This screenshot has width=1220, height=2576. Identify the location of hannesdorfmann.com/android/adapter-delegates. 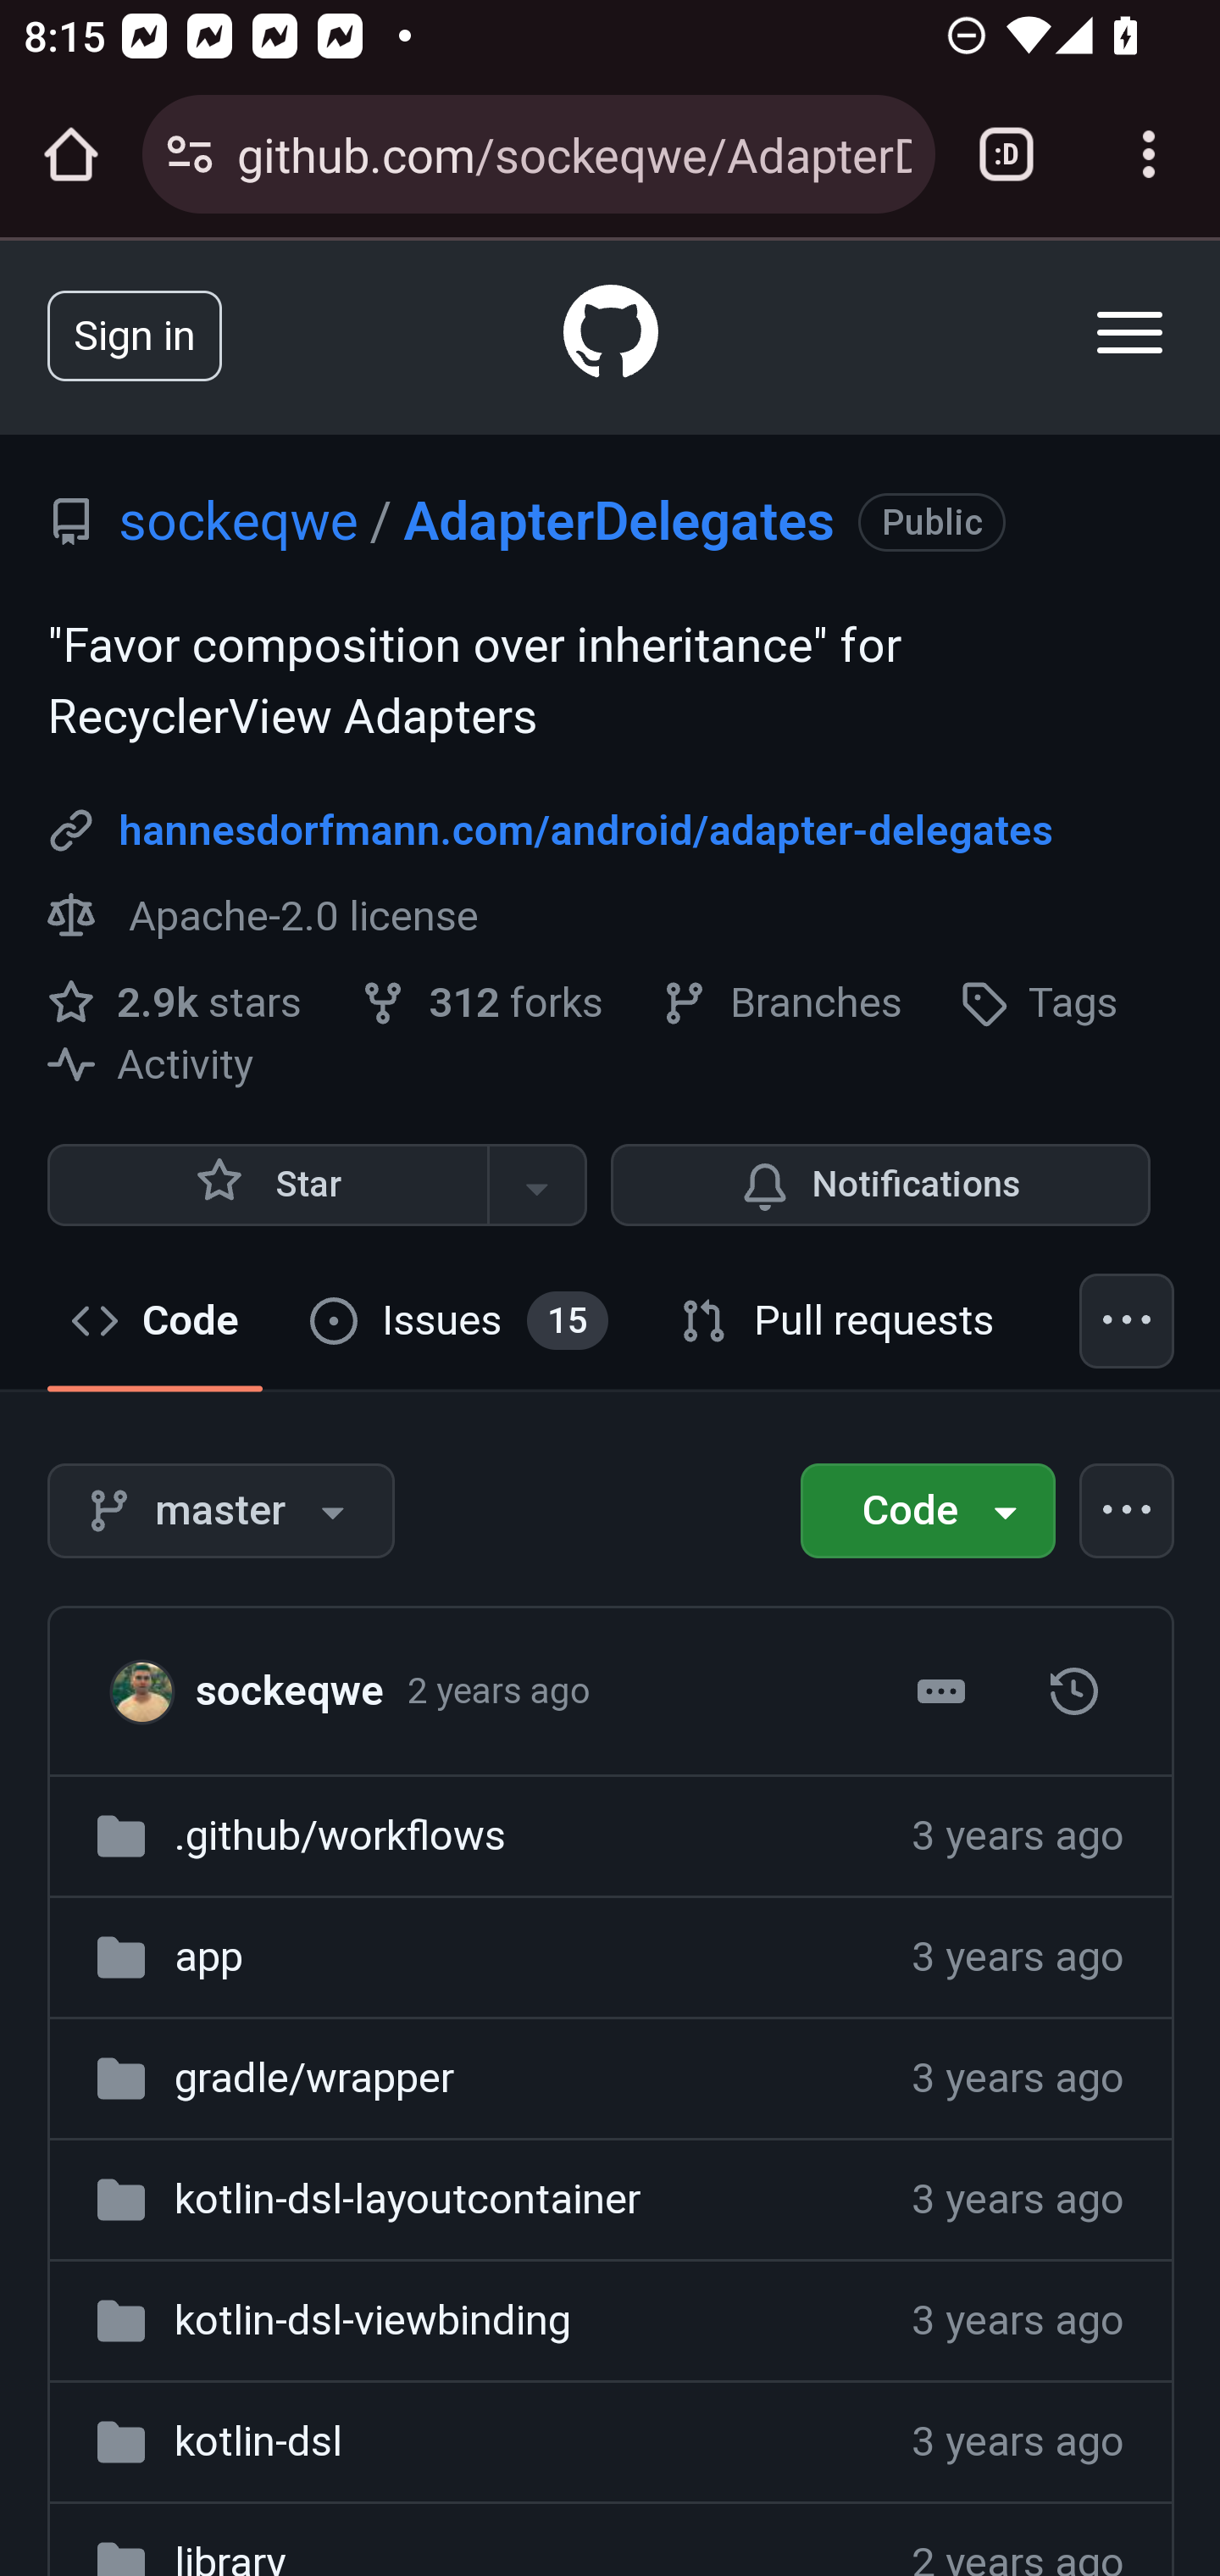
(586, 830).